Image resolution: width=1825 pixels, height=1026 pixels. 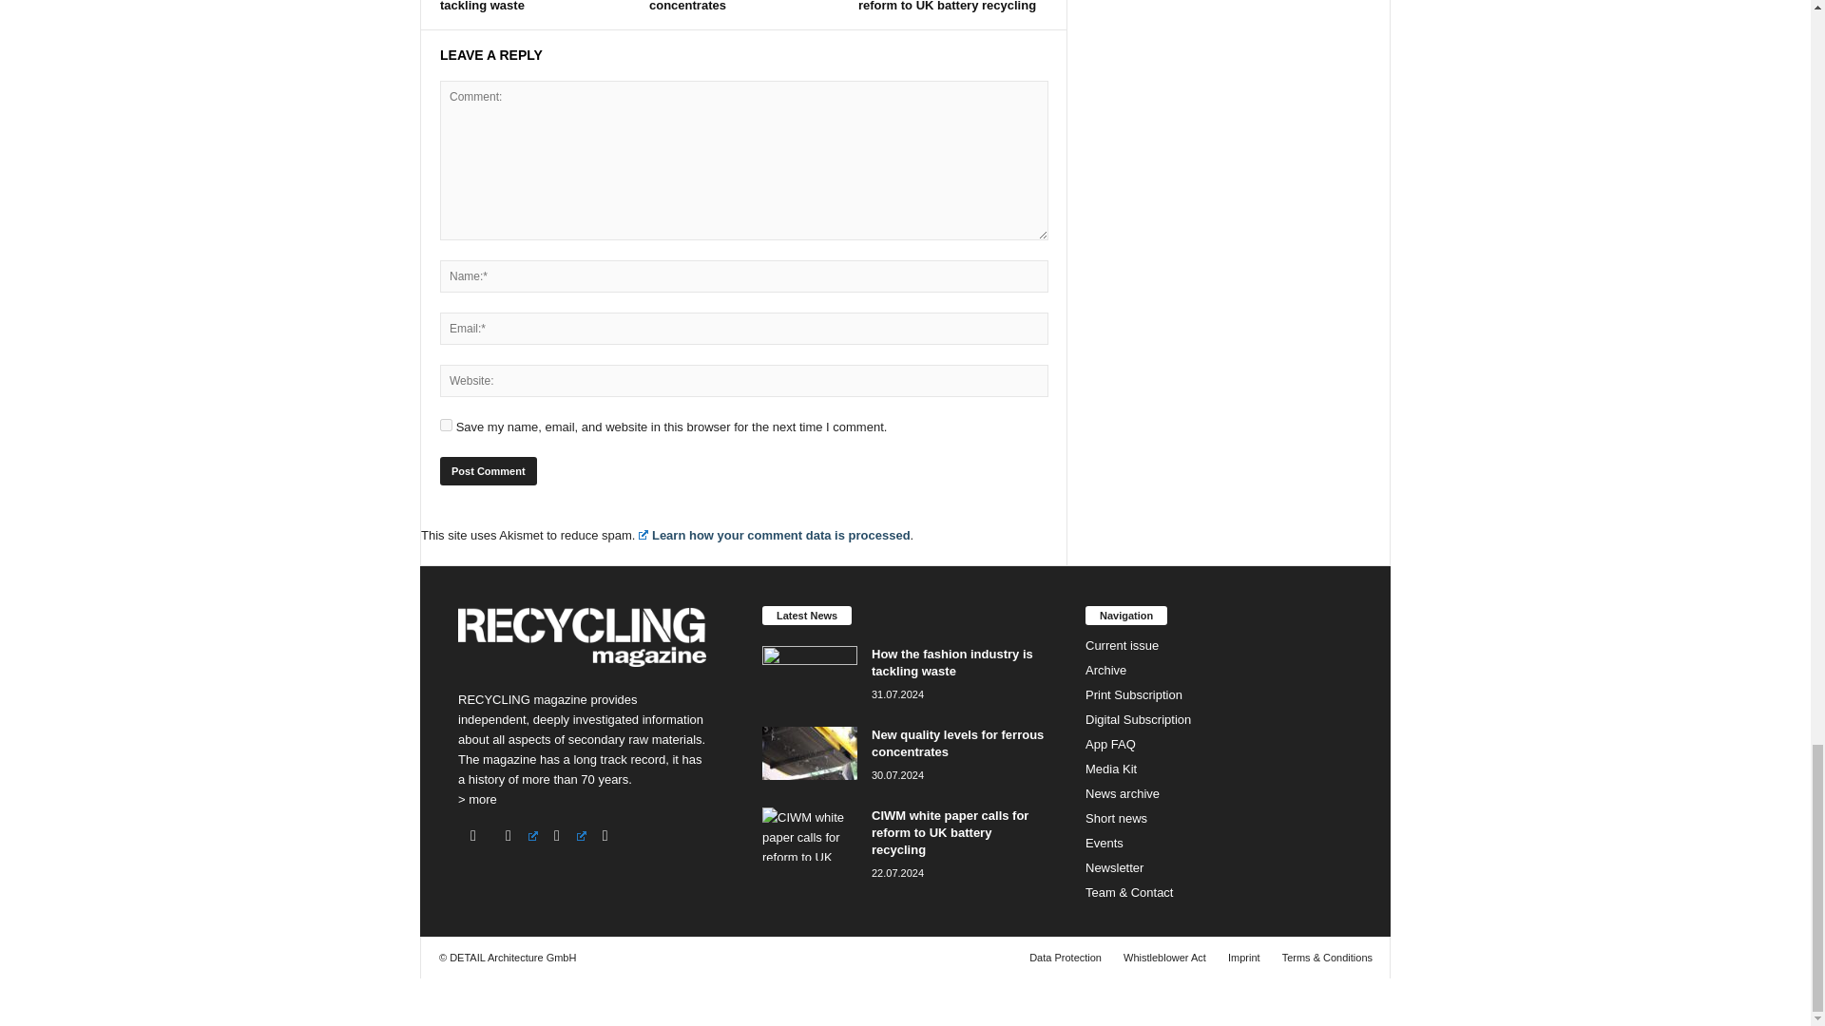 What do you see at coordinates (446, 424) in the screenshot?
I see `yes` at bounding box center [446, 424].